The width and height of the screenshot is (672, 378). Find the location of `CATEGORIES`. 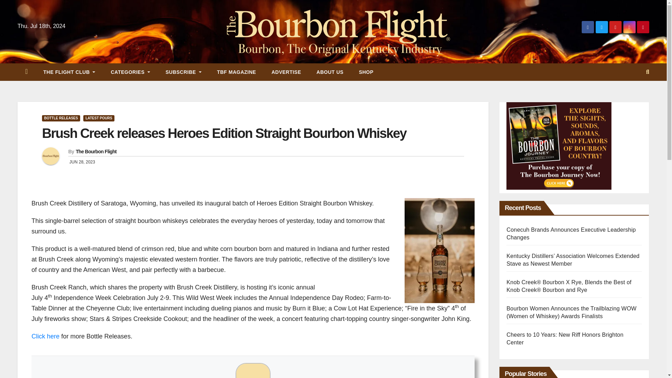

CATEGORIES is located at coordinates (130, 72).